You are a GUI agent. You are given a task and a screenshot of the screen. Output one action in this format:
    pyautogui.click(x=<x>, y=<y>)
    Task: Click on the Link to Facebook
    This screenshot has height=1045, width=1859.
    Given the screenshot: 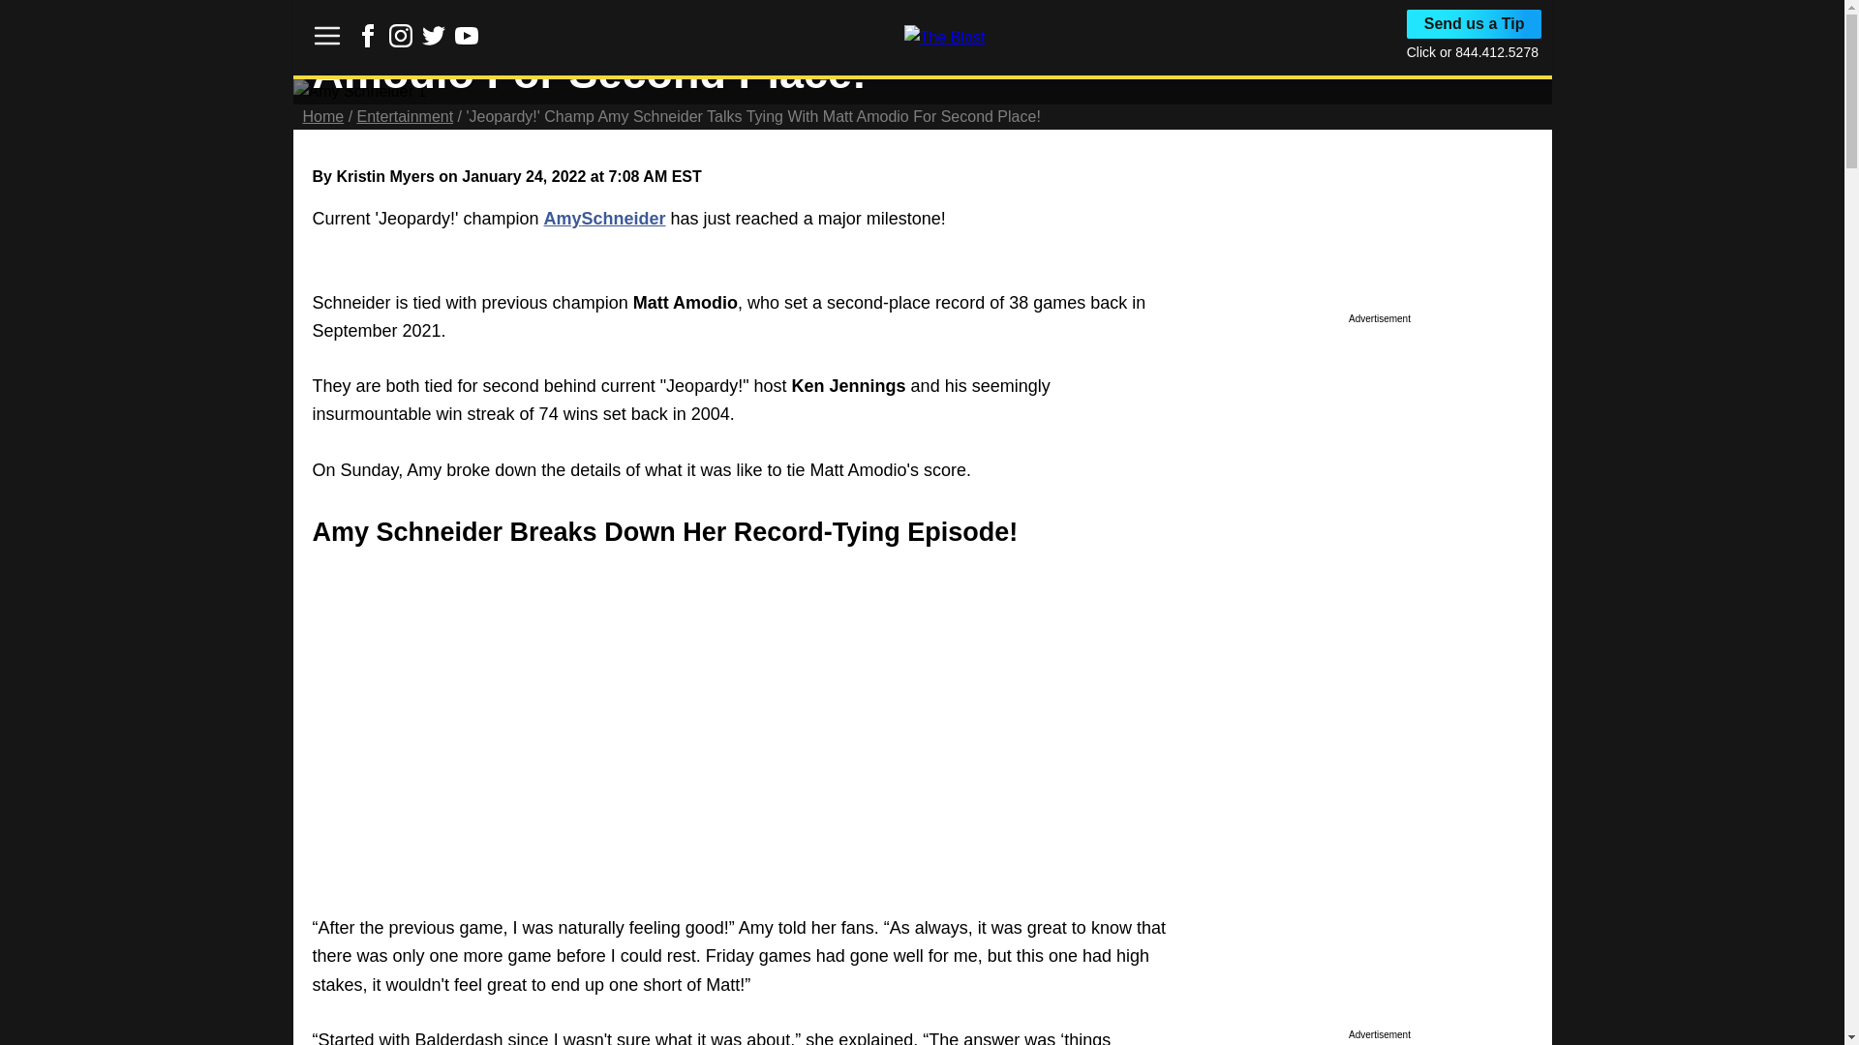 What is the action you would take?
    pyautogui.click(x=368, y=41)
    